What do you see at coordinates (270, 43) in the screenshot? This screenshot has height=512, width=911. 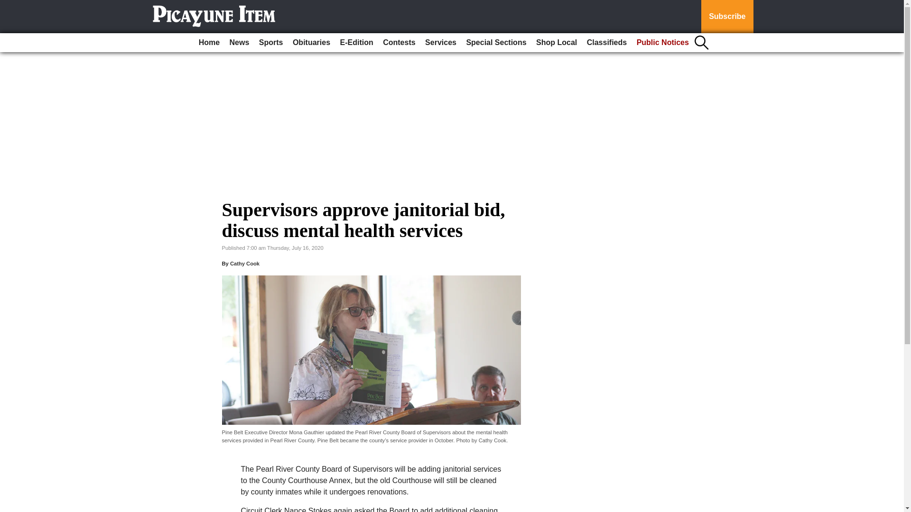 I see `Sports` at bounding box center [270, 43].